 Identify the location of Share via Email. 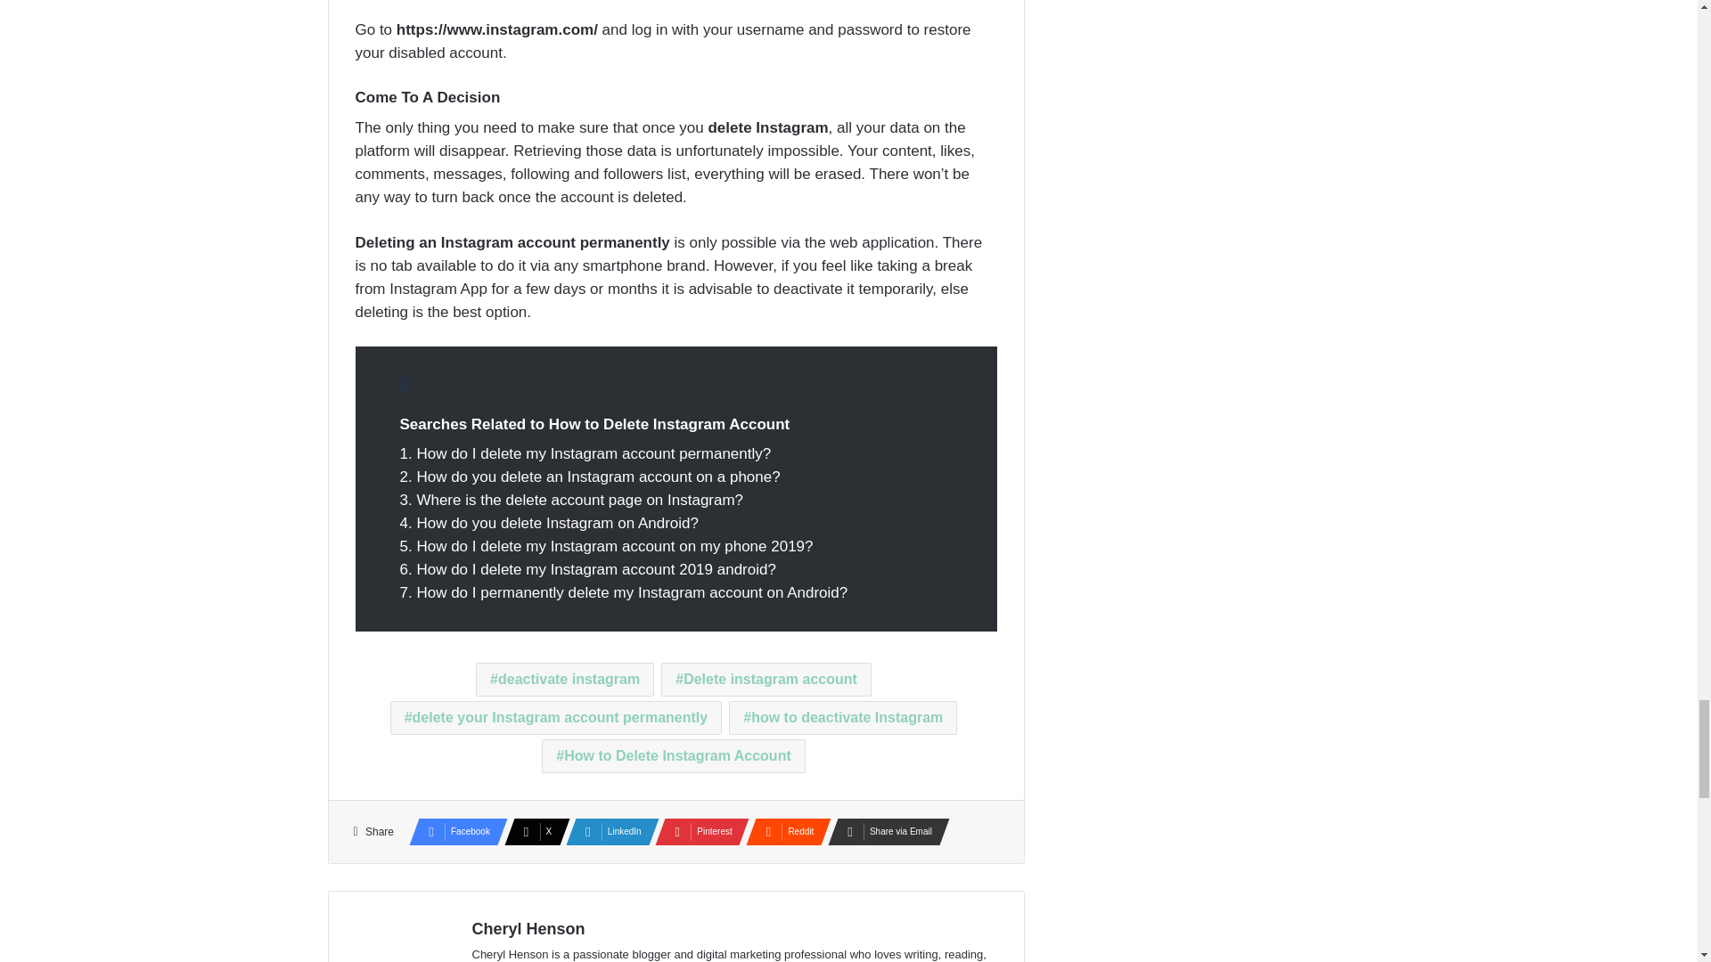
(884, 832).